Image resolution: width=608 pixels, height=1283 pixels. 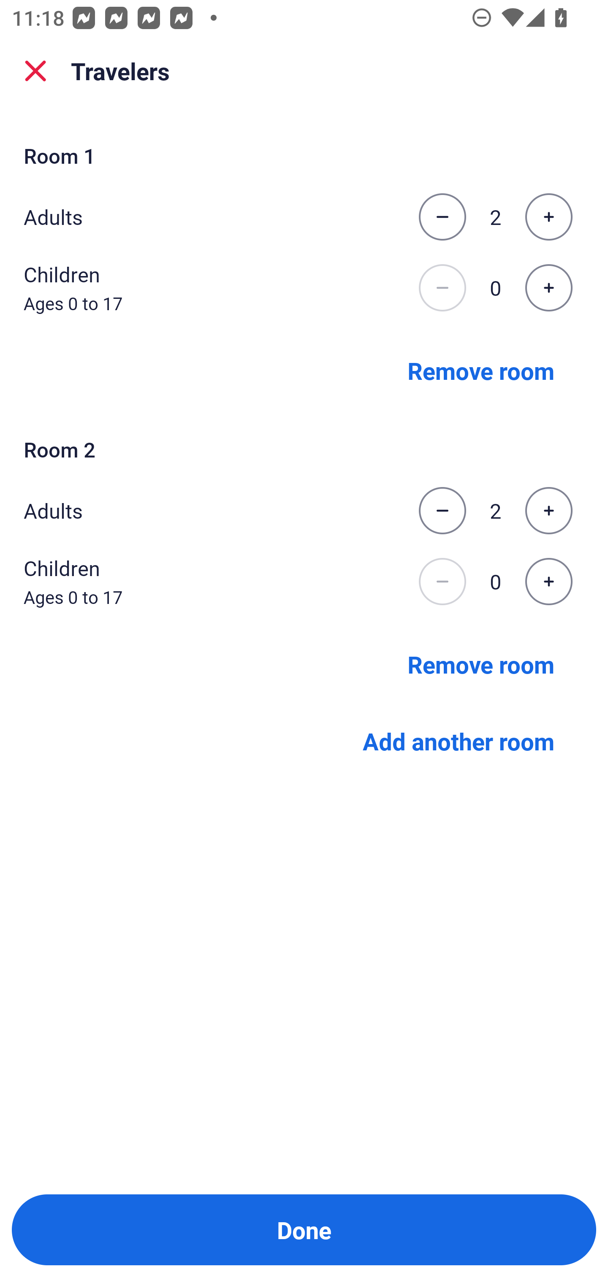 What do you see at coordinates (442, 511) in the screenshot?
I see `Decrease the number of adults` at bounding box center [442, 511].